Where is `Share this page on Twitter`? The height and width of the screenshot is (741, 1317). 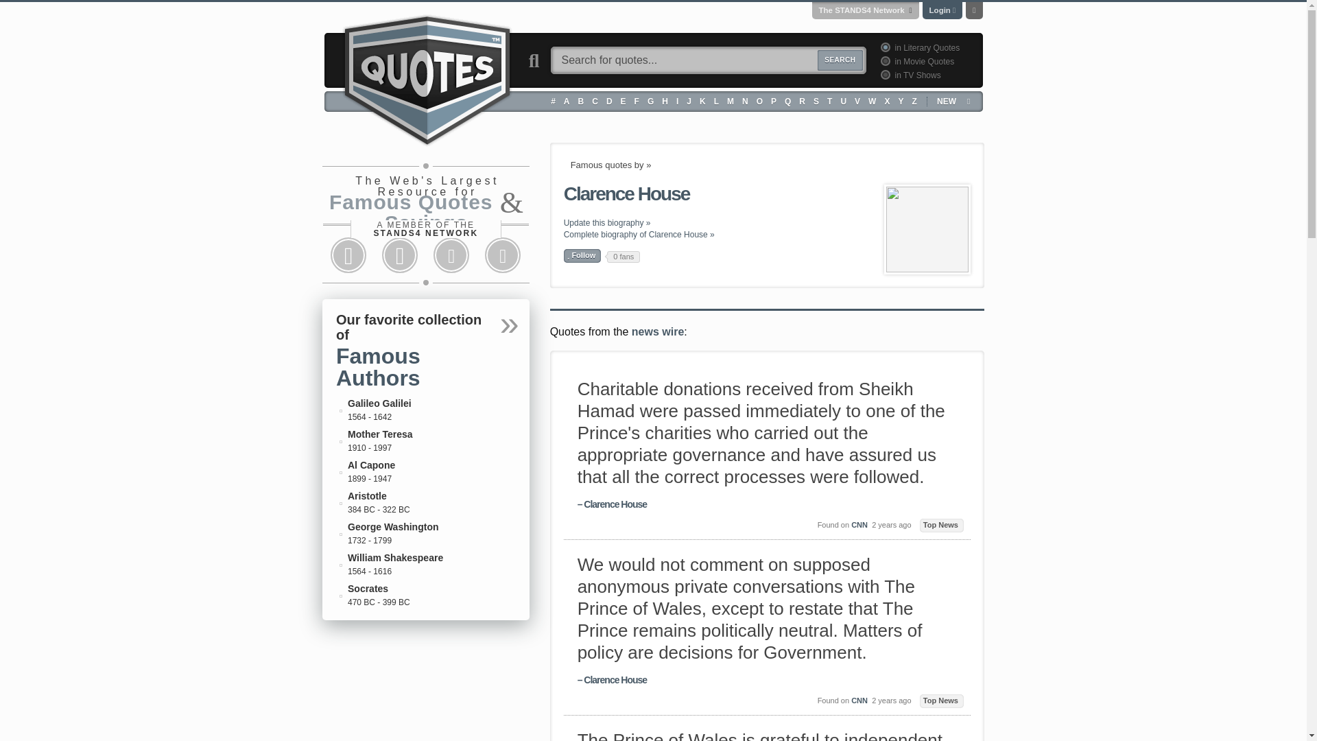 Share this page on Twitter is located at coordinates (399, 255).